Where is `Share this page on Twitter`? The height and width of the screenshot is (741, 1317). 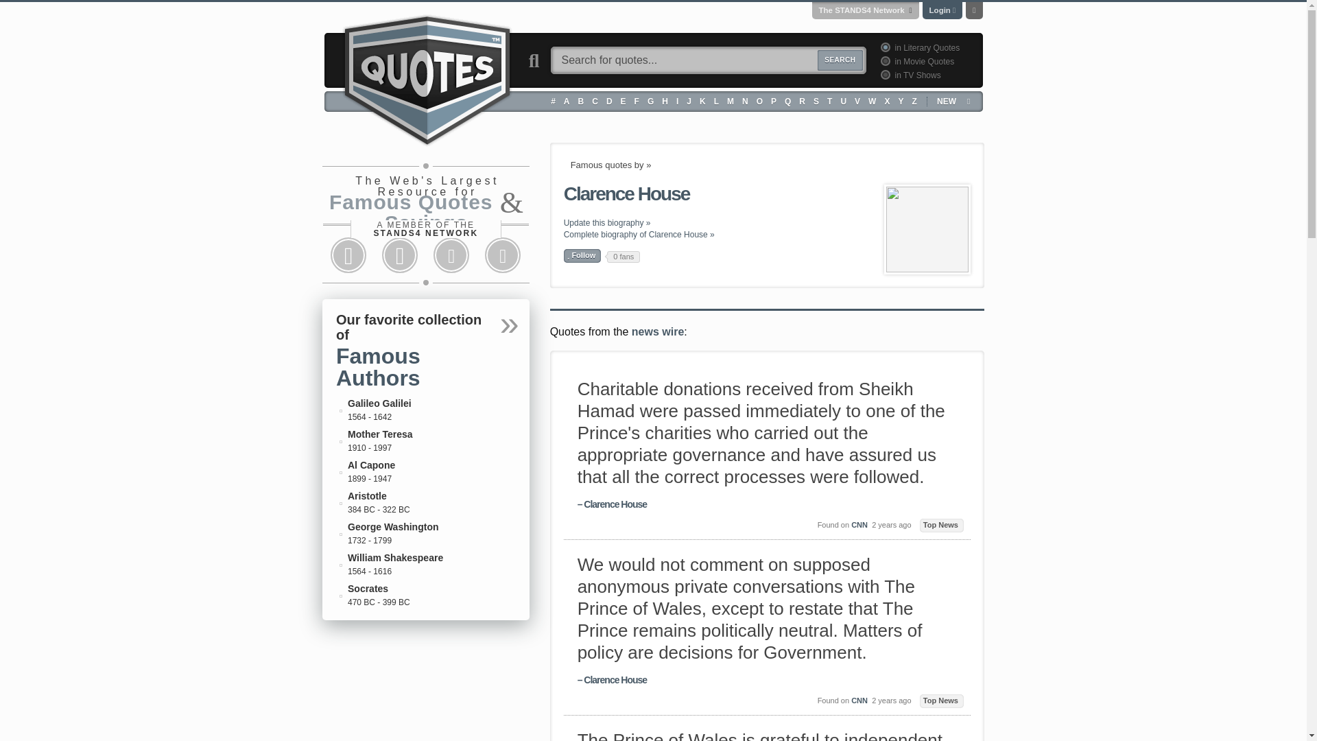 Share this page on Twitter is located at coordinates (399, 255).